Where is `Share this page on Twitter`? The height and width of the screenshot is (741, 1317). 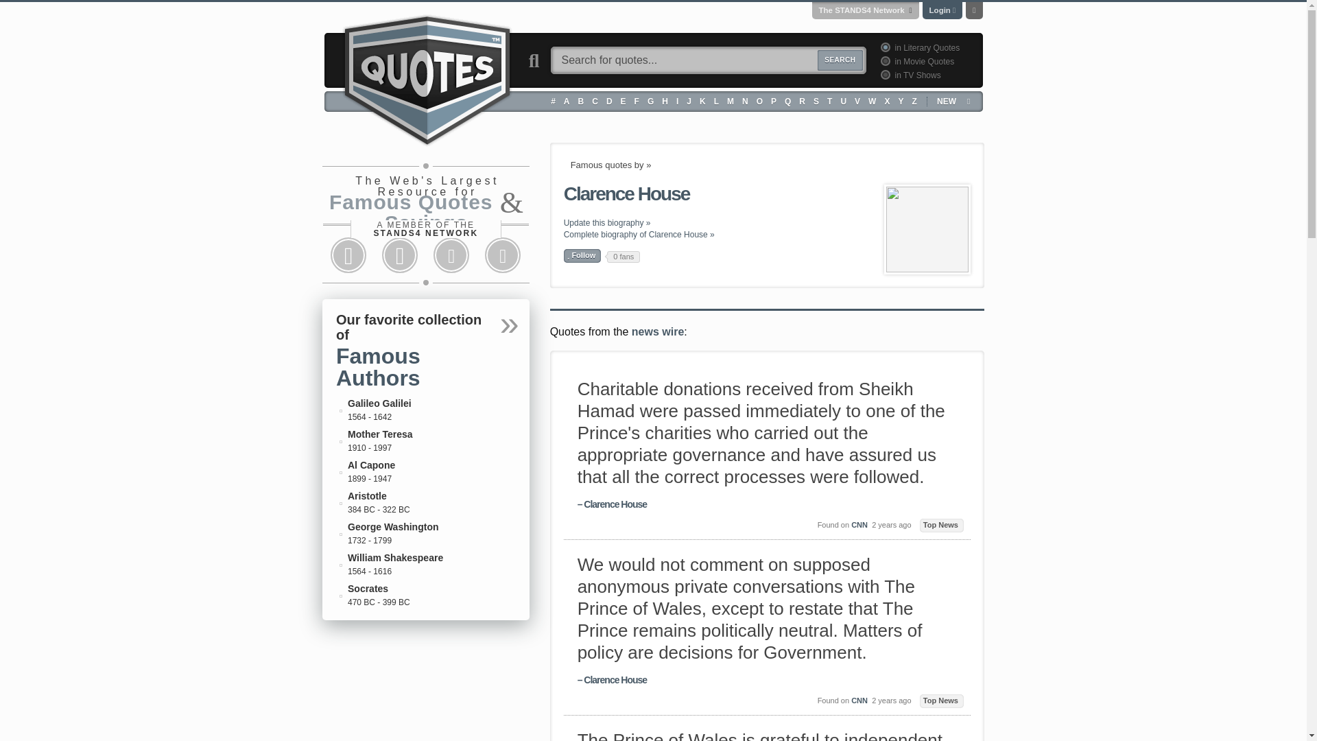 Share this page on Twitter is located at coordinates (399, 255).